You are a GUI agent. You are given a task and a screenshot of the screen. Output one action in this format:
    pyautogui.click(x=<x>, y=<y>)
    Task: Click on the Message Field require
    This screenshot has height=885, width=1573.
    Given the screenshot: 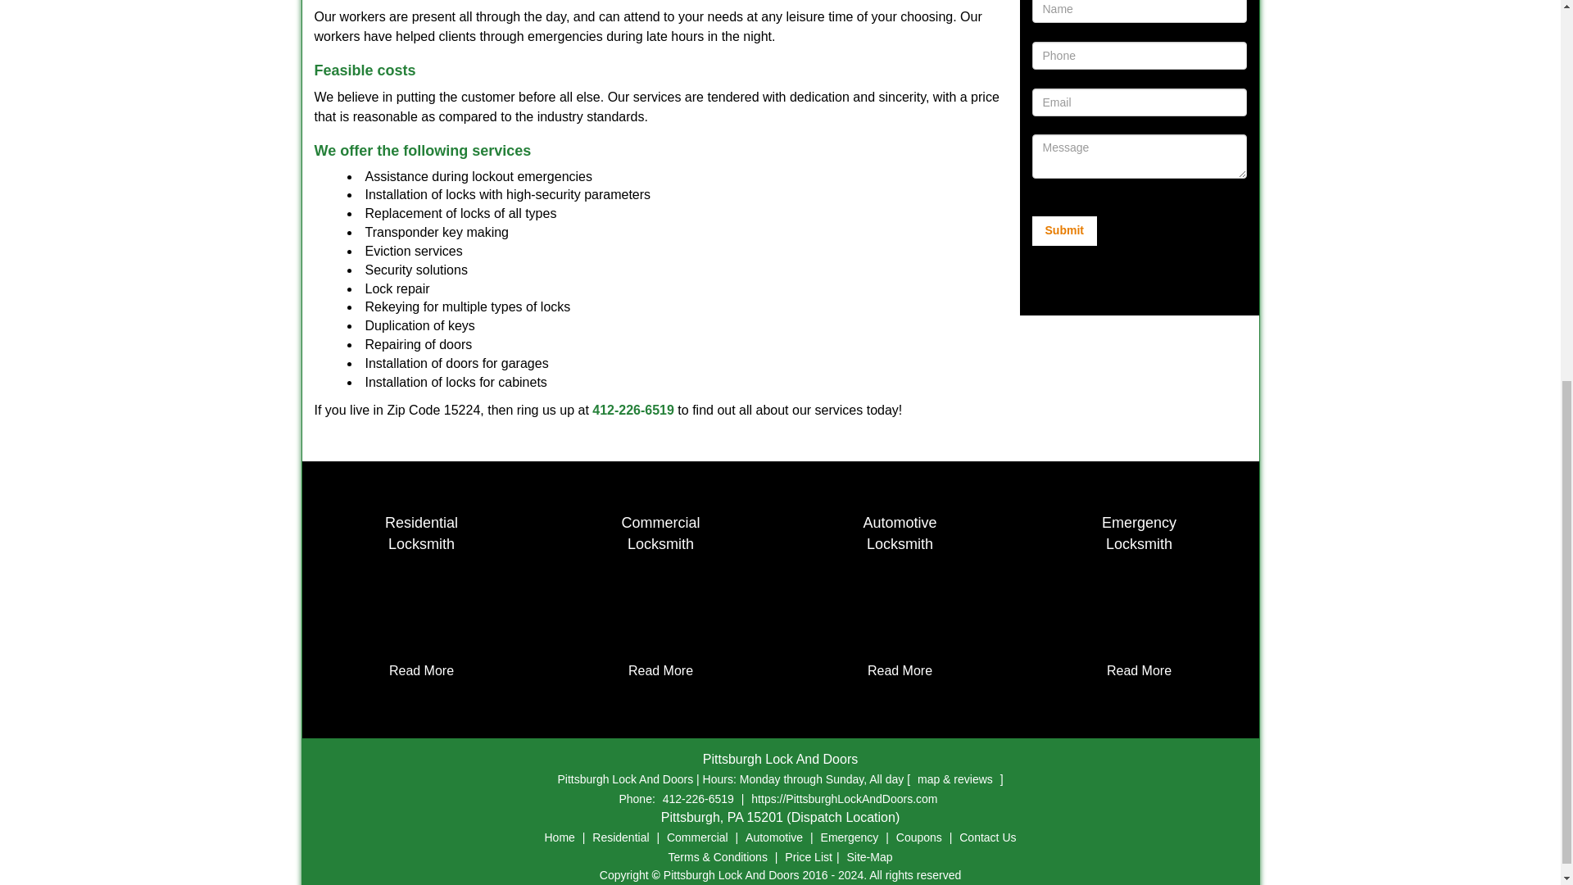 What is the action you would take?
    pyautogui.click(x=1139, y=157)
    